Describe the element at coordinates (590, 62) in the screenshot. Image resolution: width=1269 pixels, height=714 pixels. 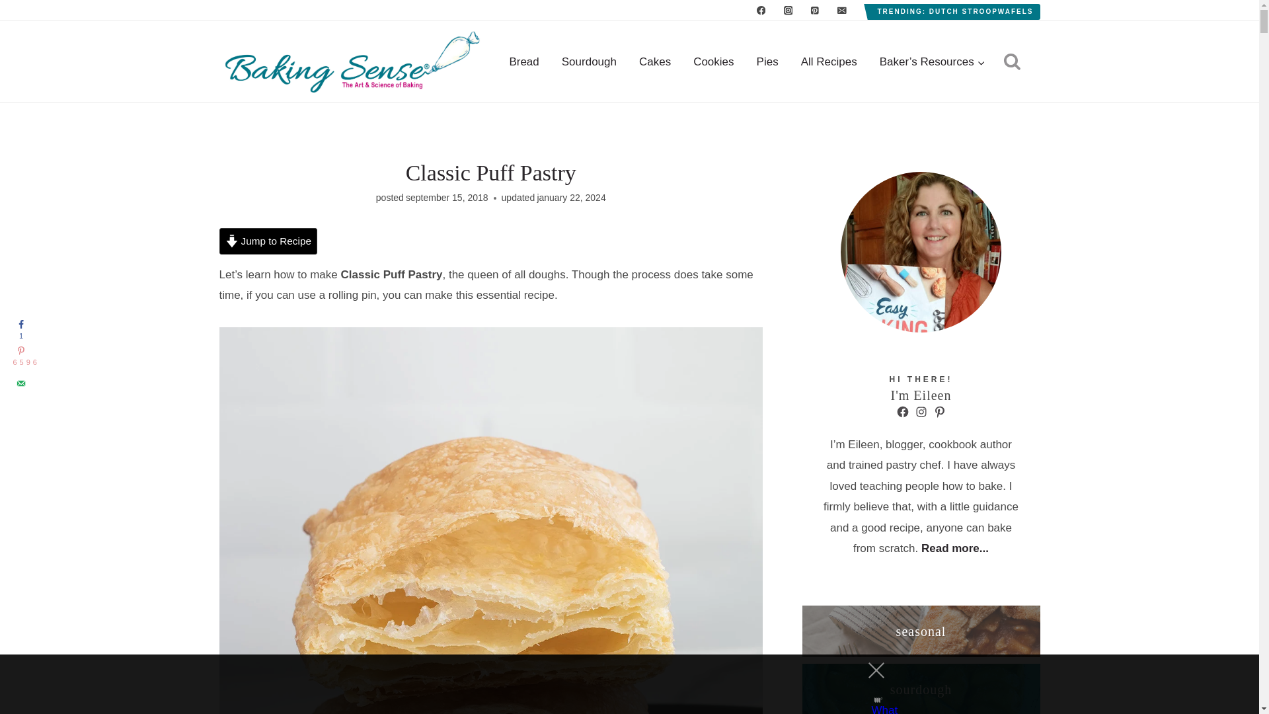
I see `Sourdough` at that location.